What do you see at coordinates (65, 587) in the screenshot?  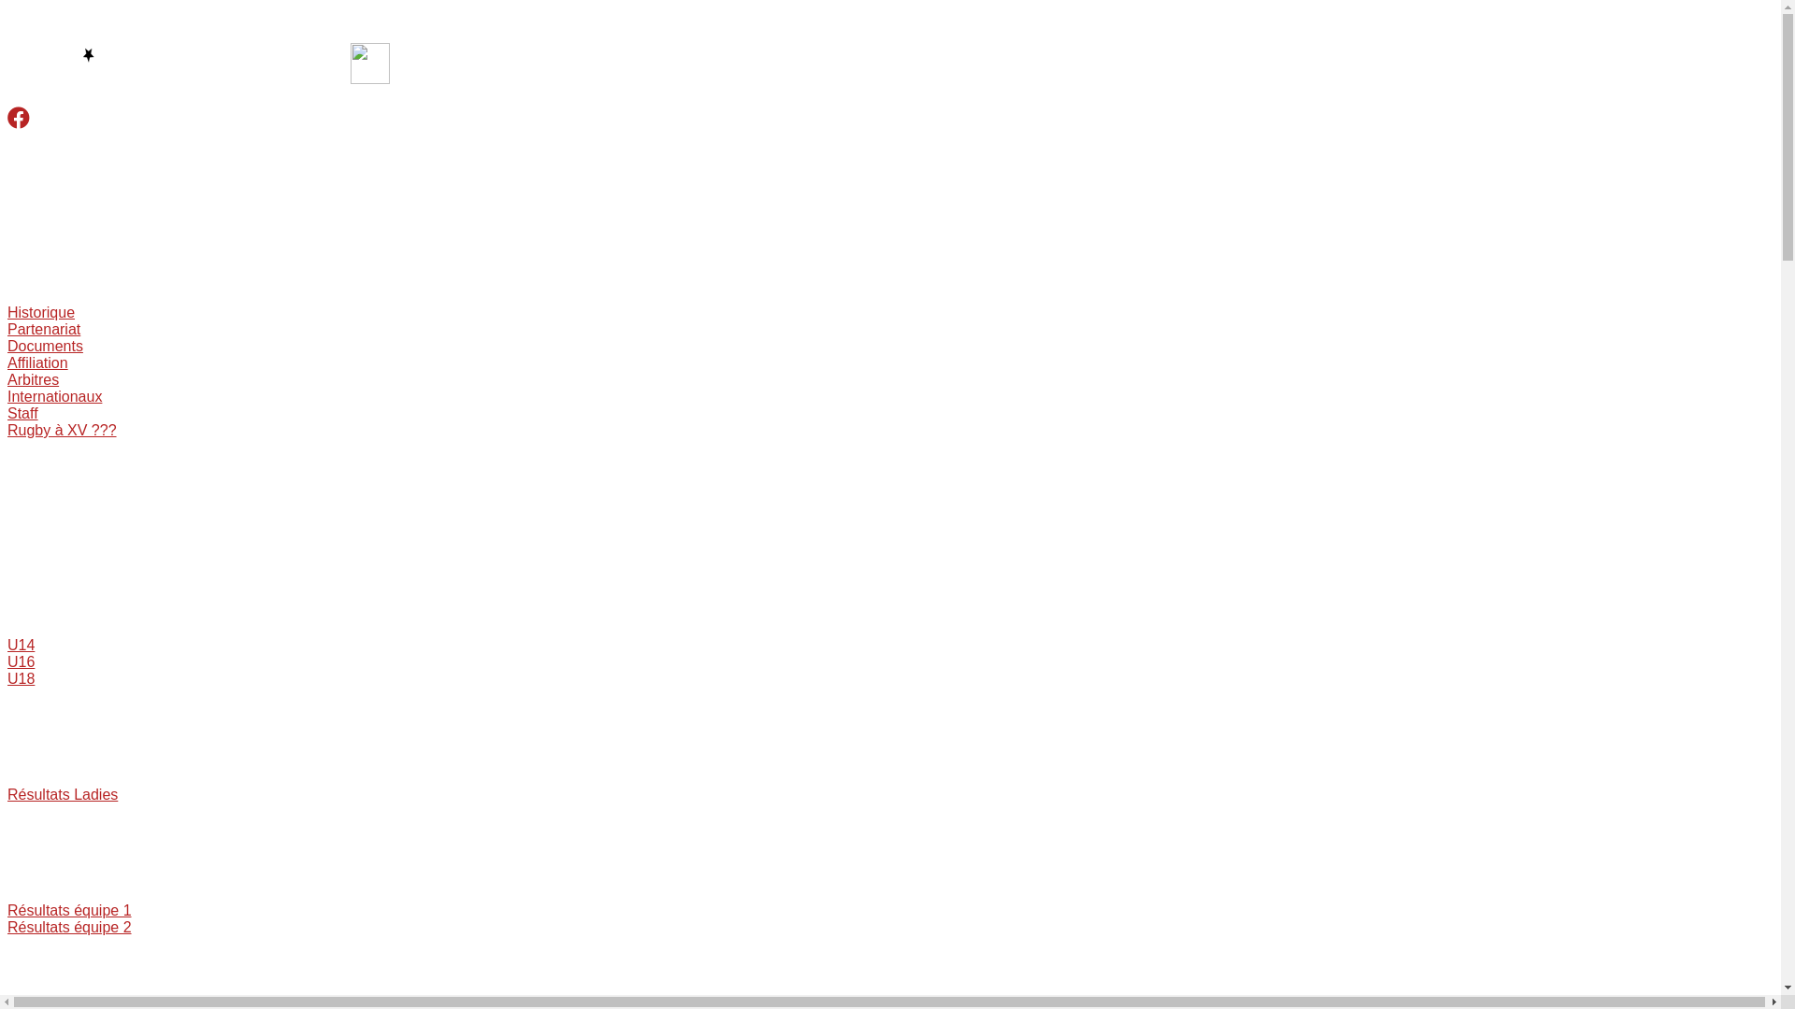 I see `Ecole de Rugby` at bounding box center [65, 587].